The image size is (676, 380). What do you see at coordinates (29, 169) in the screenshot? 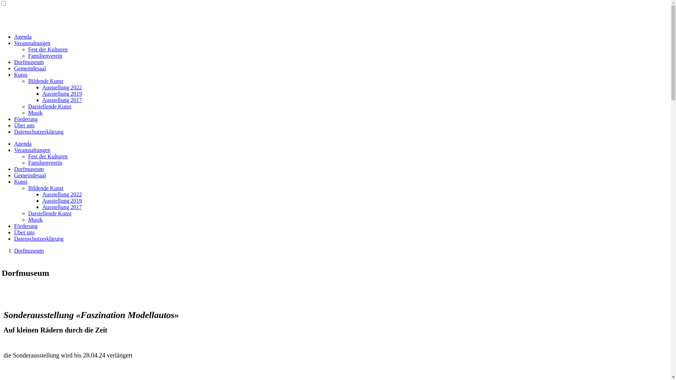
I see `Dorfmuseum` at bounding box center [29, 169].